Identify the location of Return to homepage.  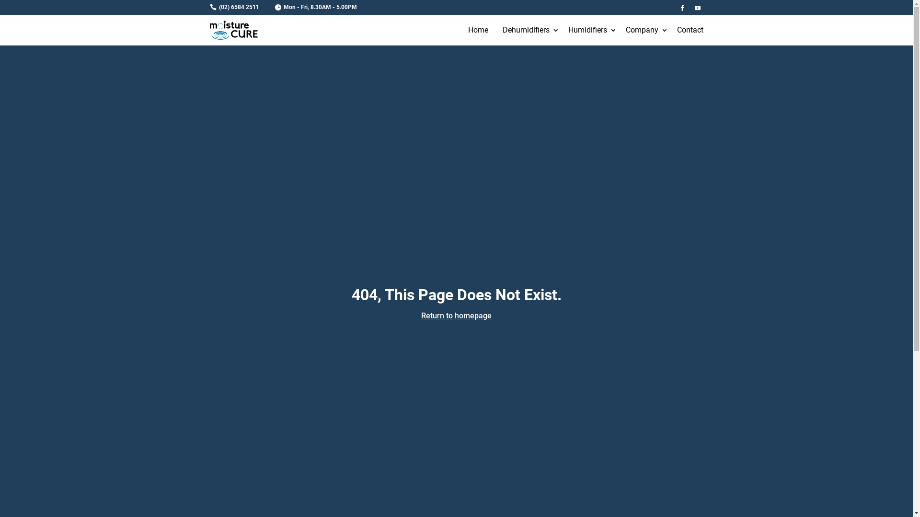
(456, 316).